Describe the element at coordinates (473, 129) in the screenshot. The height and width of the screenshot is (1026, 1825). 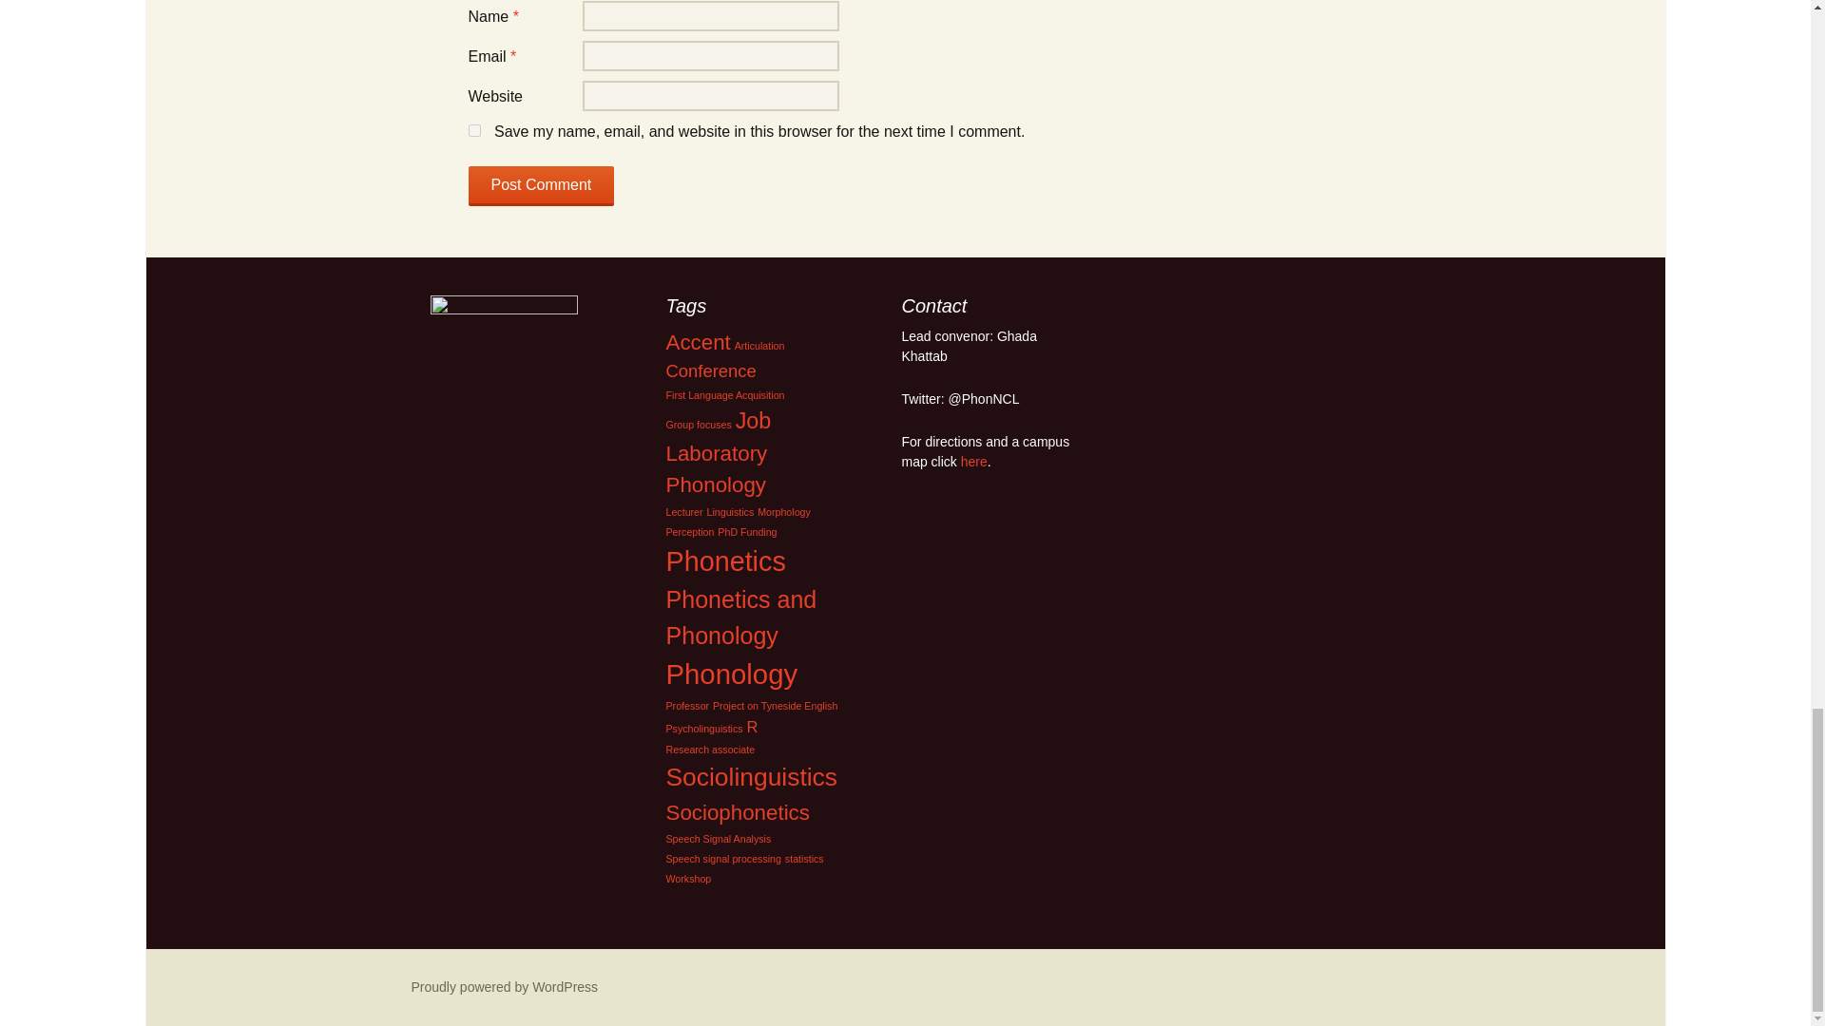
I see `yes` at that location.